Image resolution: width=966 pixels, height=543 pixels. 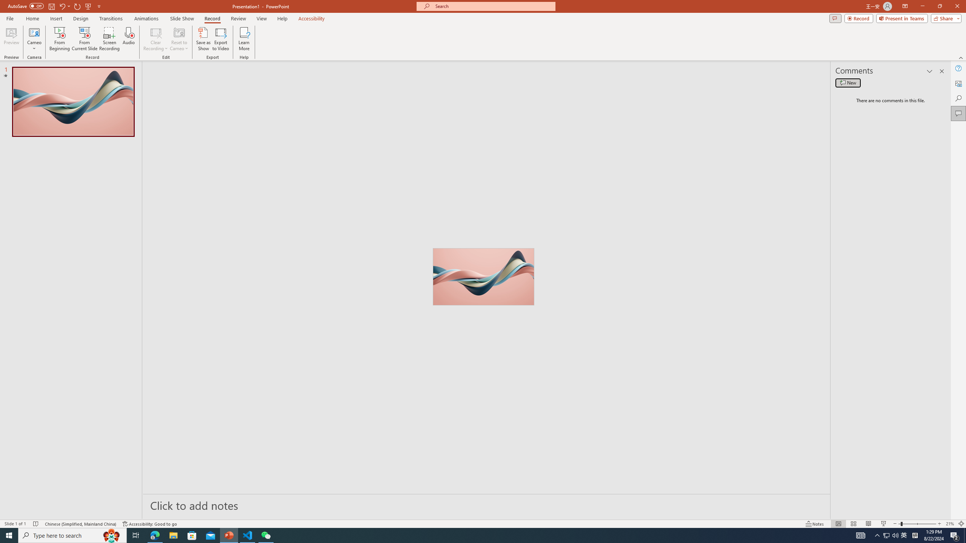 What do you see at coordinates (848, 83) in the screenshot?
I see `New comment` at bounding box center [848, 83].